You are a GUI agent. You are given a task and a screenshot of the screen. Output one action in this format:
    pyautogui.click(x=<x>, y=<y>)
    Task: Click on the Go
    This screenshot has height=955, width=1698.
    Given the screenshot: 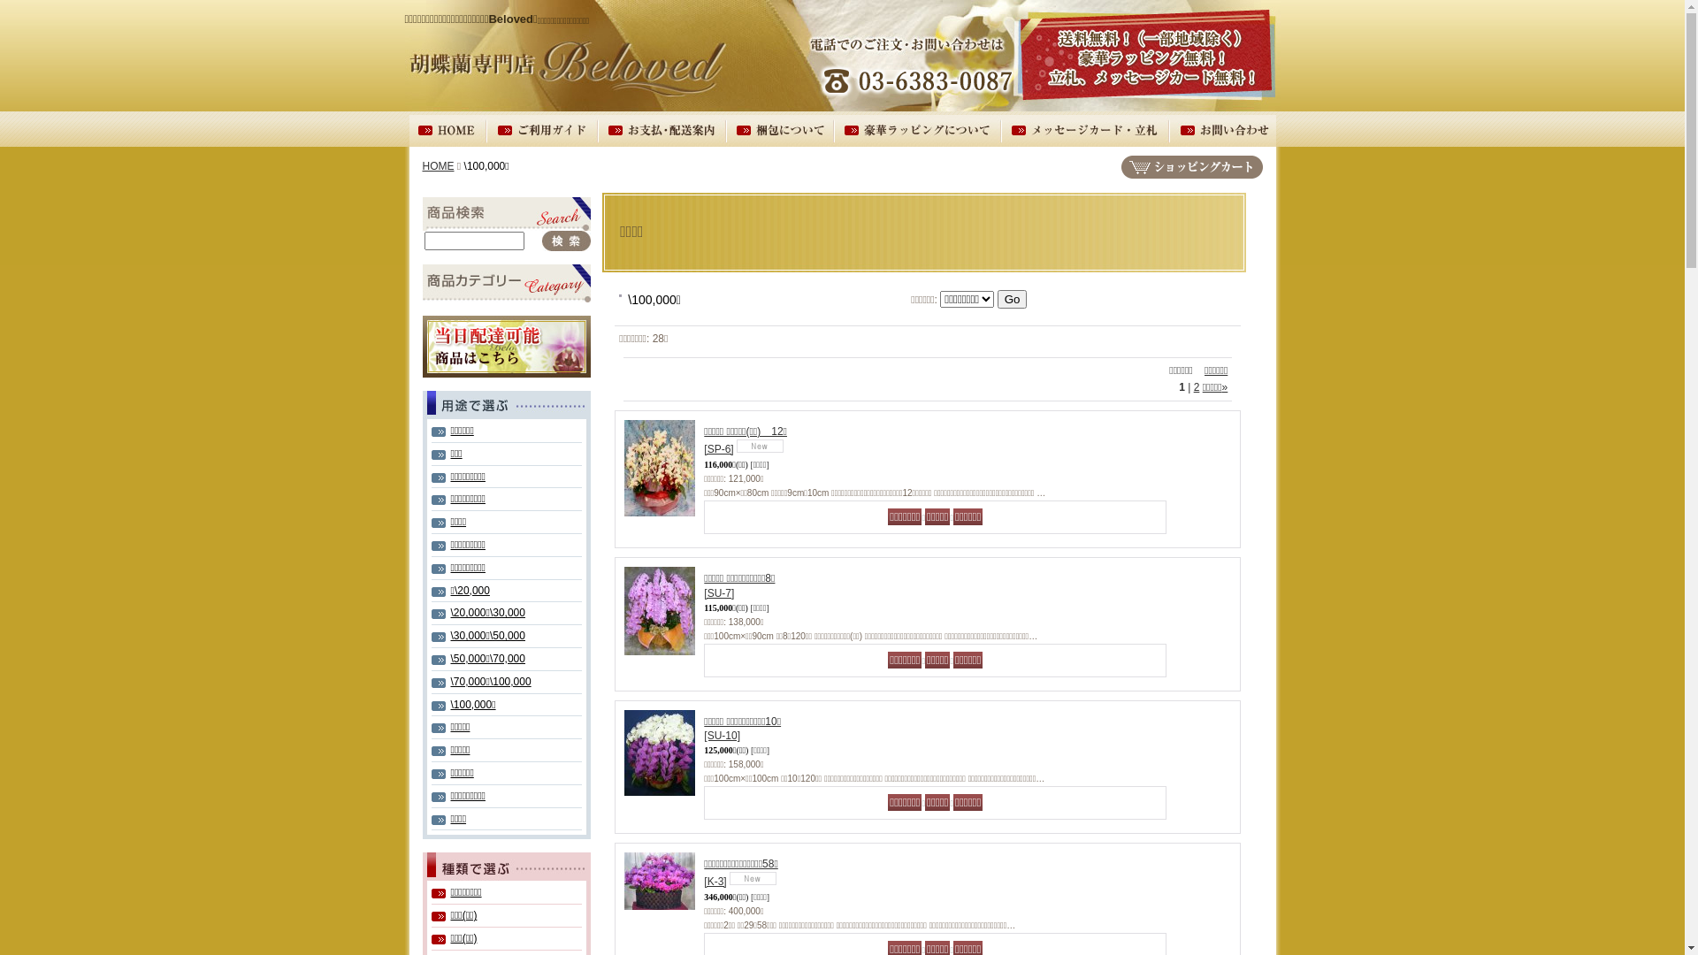 What is the action you would take?
    pyautogui.click(x=1013, y=299)
    